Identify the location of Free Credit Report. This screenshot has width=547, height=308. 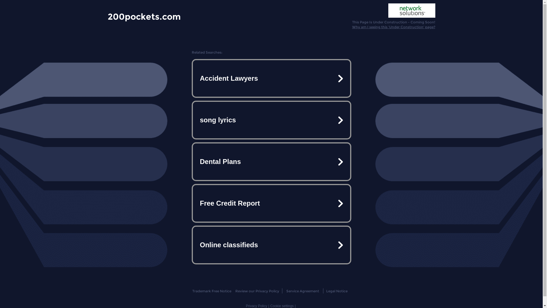
(271, 203).